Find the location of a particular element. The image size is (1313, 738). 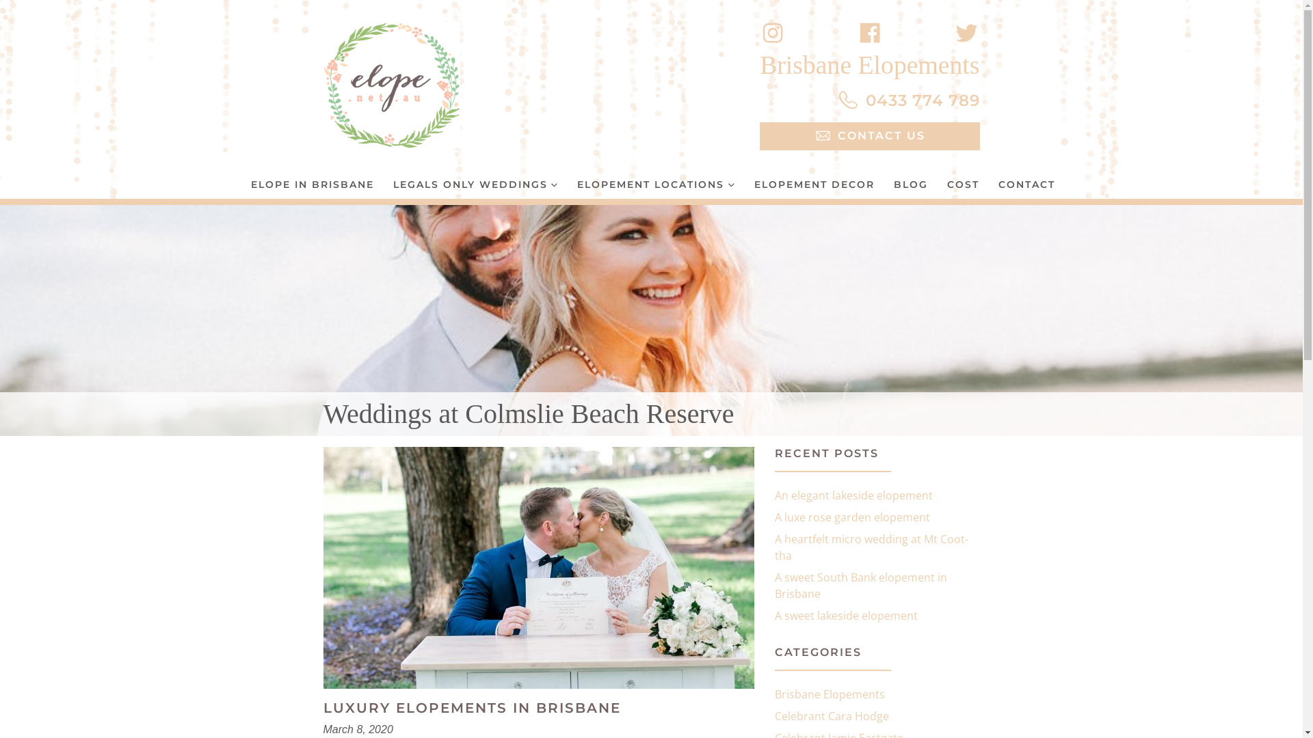

Celebrant Cara Hodge is located at coordinates (832, 716).